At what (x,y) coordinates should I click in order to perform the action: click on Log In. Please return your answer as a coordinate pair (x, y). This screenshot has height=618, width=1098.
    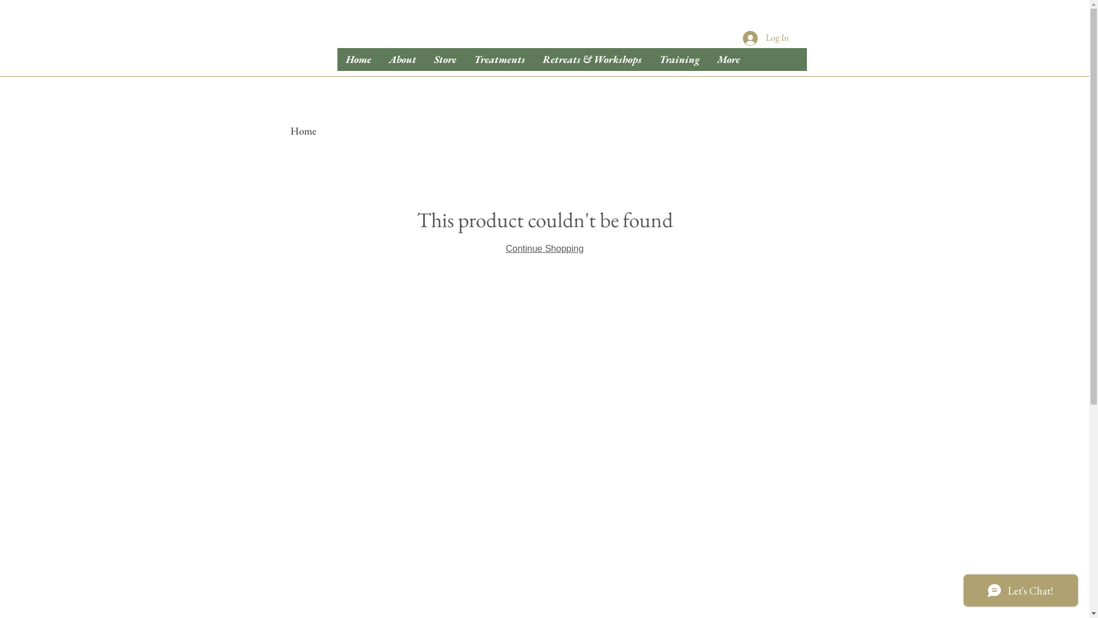
    Looking at the image, I should click on (765, 38).